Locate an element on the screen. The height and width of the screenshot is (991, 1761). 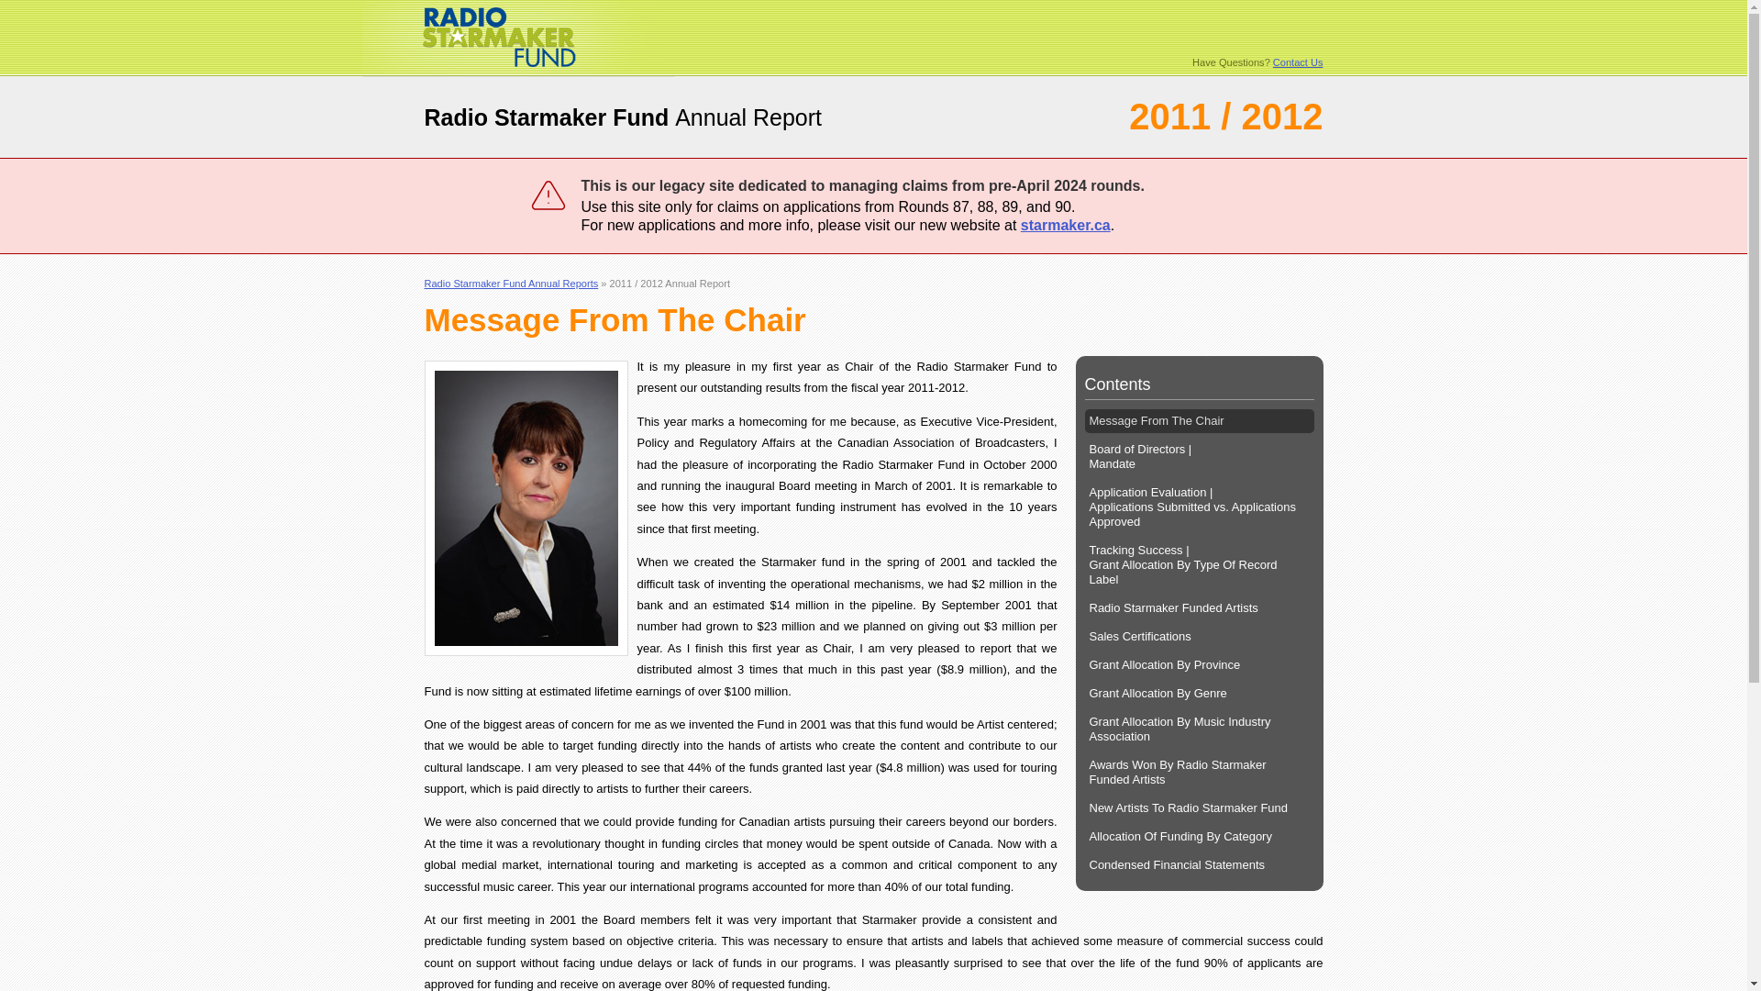
Grant Allocation By Genre is located at coordinates (1199, 694).